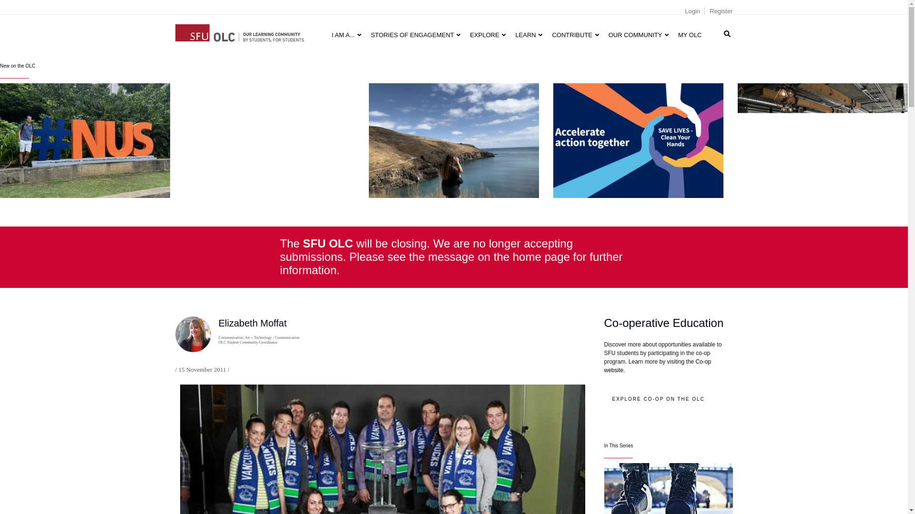  I want to click on Register, so click(721, 11).